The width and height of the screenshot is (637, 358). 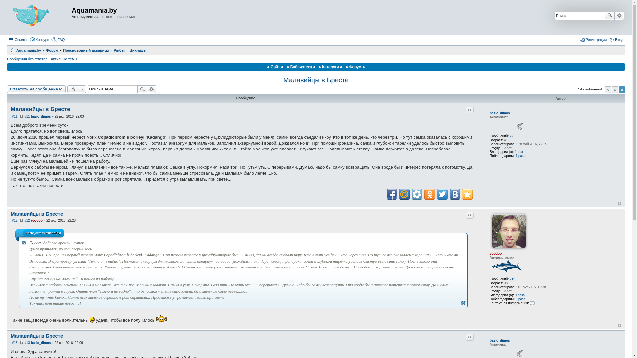 I want to click on #12, so click(x=15, y=221).